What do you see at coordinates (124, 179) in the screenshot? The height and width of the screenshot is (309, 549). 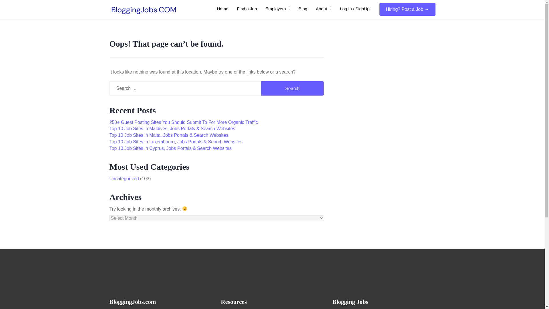 I see `Uncategorized` at bounding box center [124, 179].